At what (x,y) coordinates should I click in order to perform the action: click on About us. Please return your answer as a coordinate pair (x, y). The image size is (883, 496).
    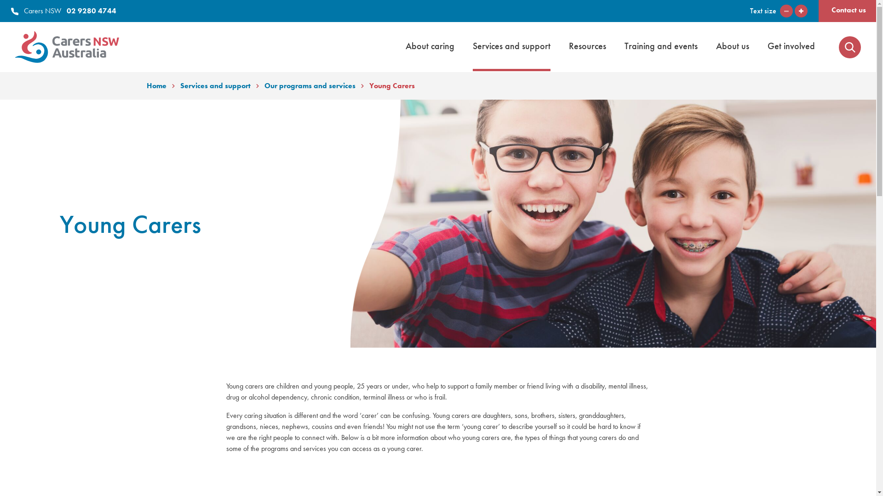
    Looking at the image, I should click on (733, 46).